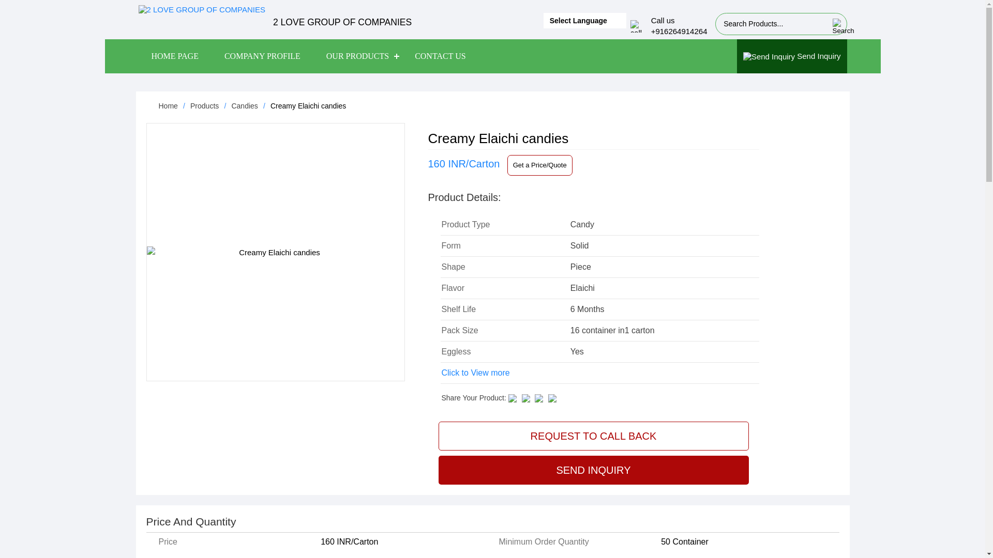 The image size is (993, 558). Describe the element at coordinates (585, 21) in the screenshot. I see `Select Language` at that location.